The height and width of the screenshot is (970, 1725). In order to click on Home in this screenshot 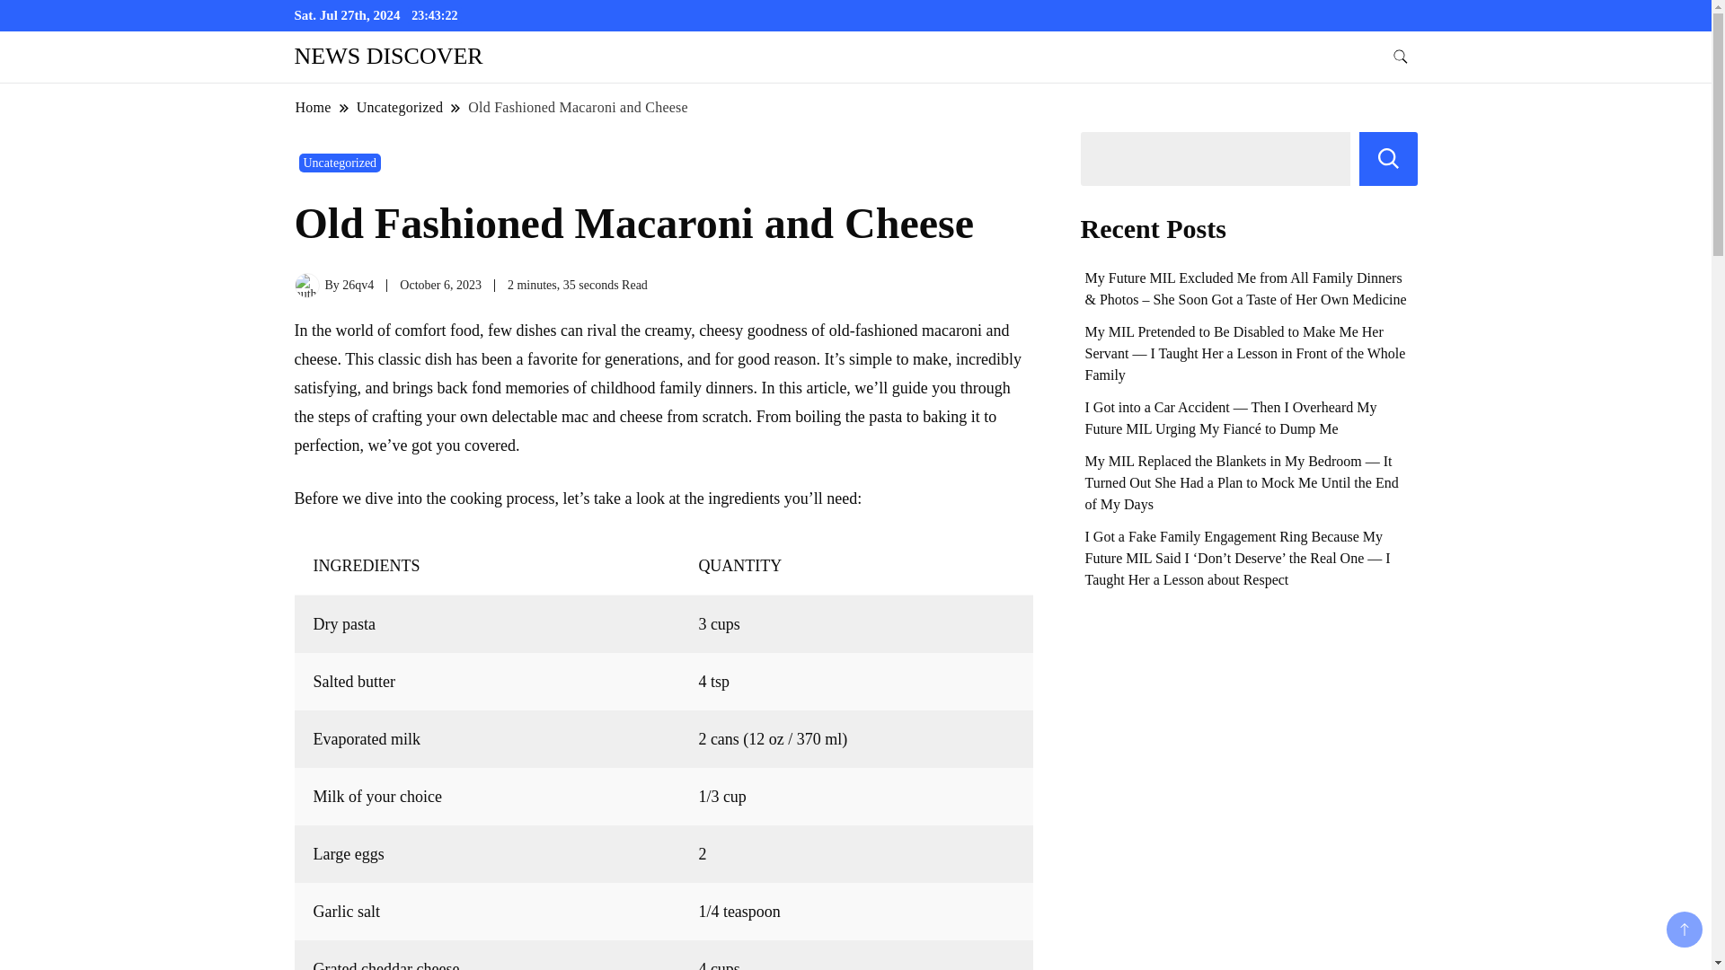, I will do `click(314, 107)`.